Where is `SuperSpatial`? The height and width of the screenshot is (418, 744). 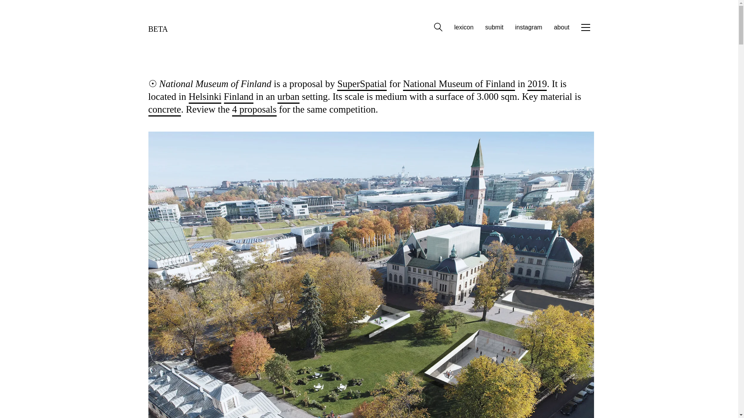
SuperSpatial is located at coordinates (362, 84).